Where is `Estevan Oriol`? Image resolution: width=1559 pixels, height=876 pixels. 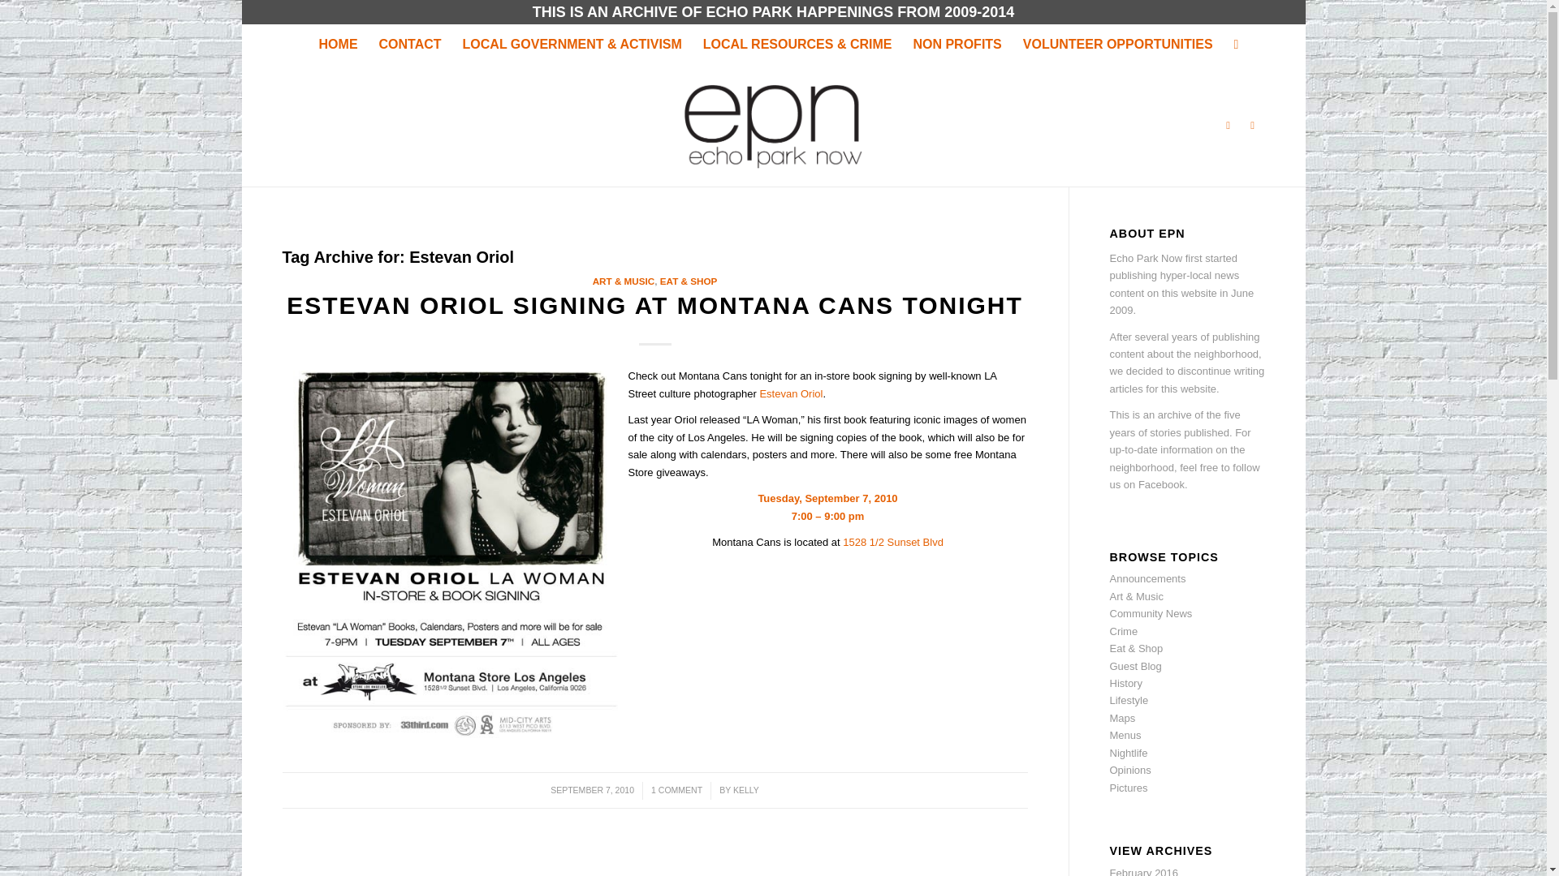 Estevan Oriol is located at coordinates (791, 393).